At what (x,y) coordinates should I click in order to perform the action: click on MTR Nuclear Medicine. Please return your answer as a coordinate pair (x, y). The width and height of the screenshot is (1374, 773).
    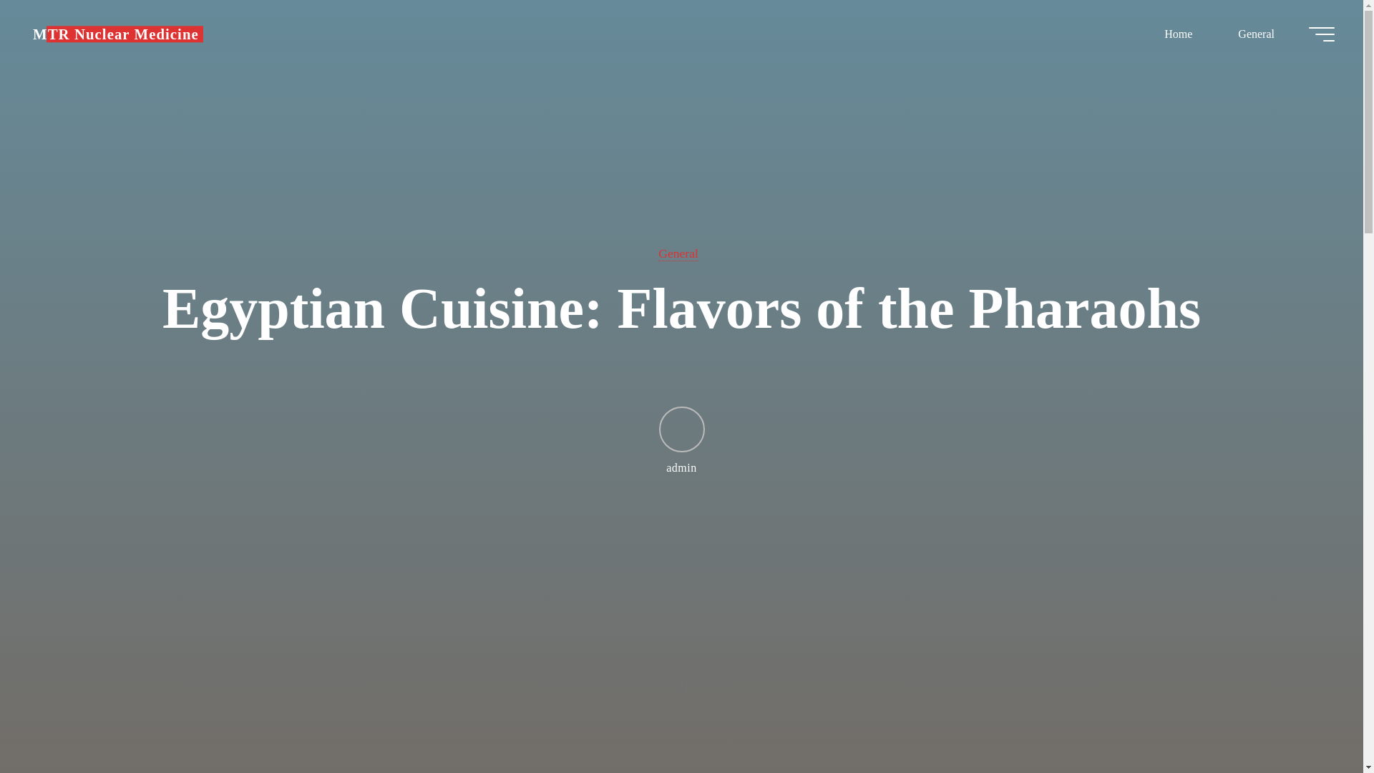
    Looking at the image, I should click on (116, 34).